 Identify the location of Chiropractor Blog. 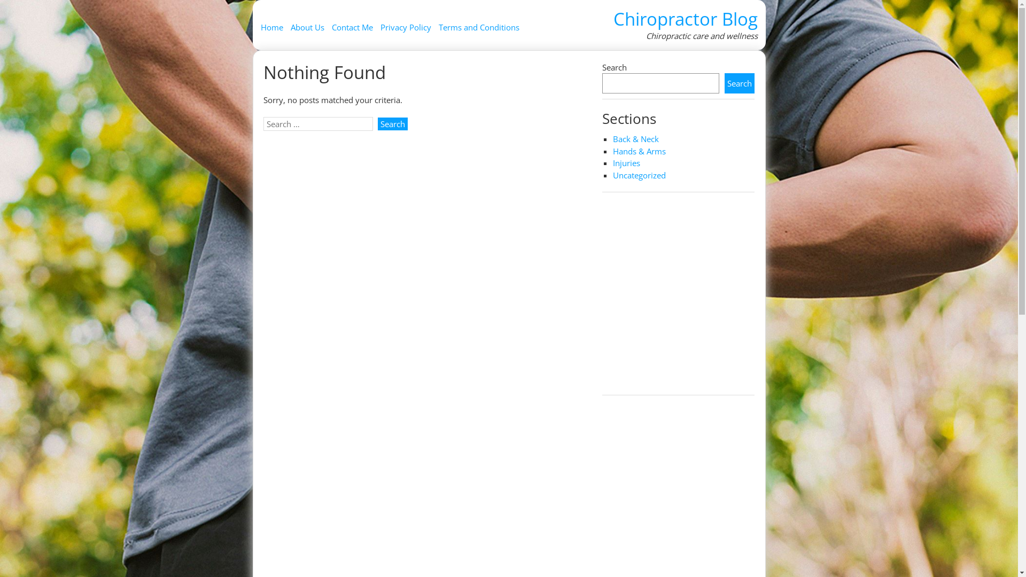
(686, 19).